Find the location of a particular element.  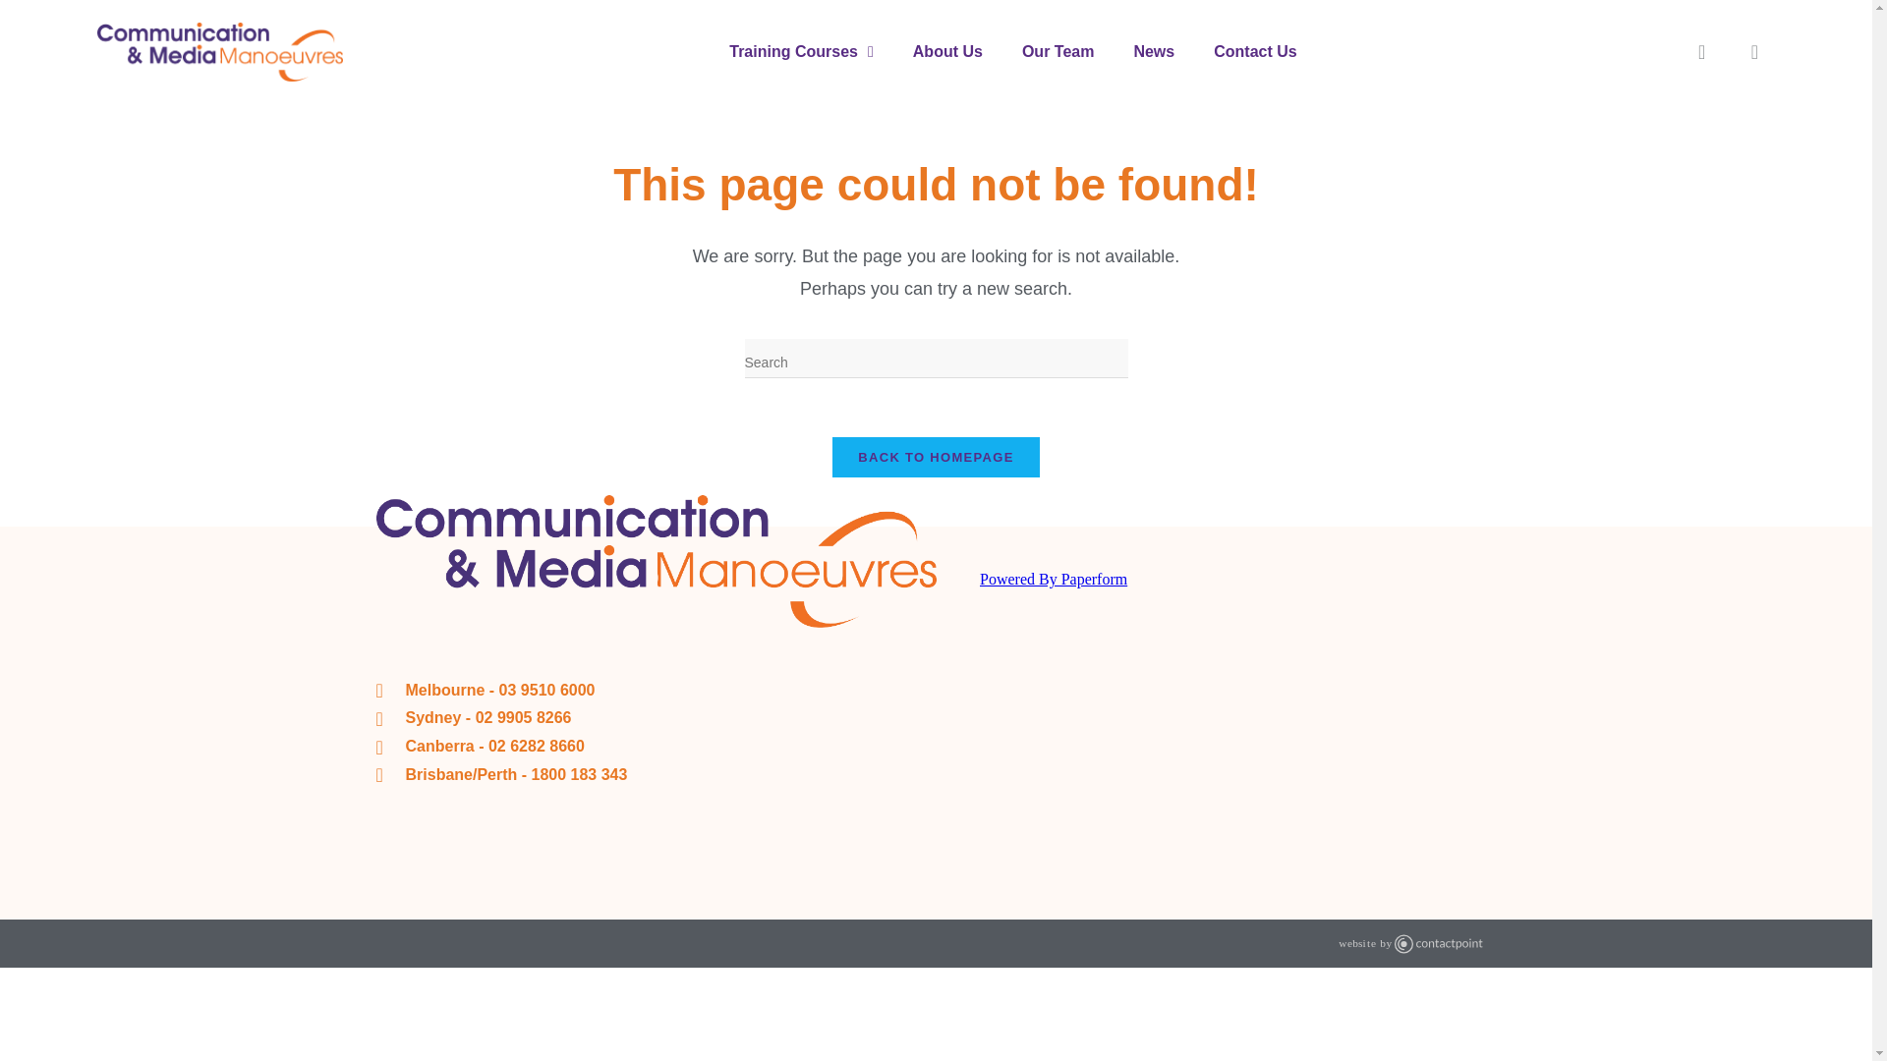

About Us is located at coordinates (947, 51).